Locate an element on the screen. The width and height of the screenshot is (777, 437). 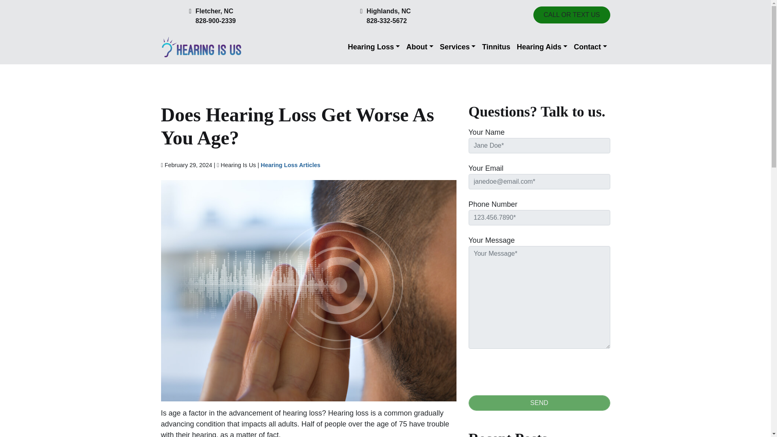
Contact is located at coordinates (590, 47).